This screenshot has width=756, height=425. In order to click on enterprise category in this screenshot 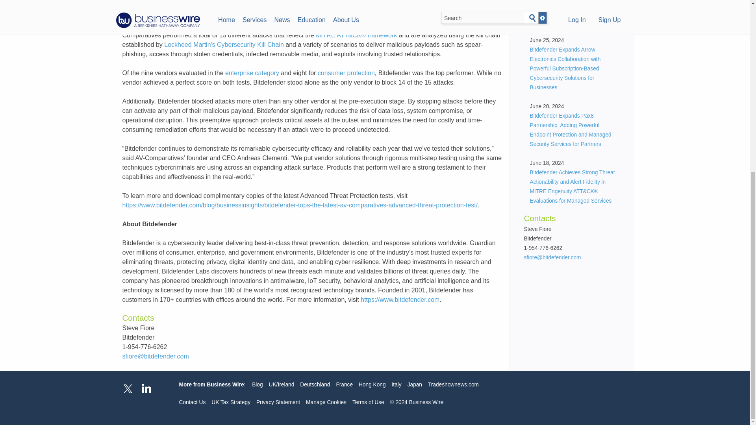, I will do `click(252, 73)`.